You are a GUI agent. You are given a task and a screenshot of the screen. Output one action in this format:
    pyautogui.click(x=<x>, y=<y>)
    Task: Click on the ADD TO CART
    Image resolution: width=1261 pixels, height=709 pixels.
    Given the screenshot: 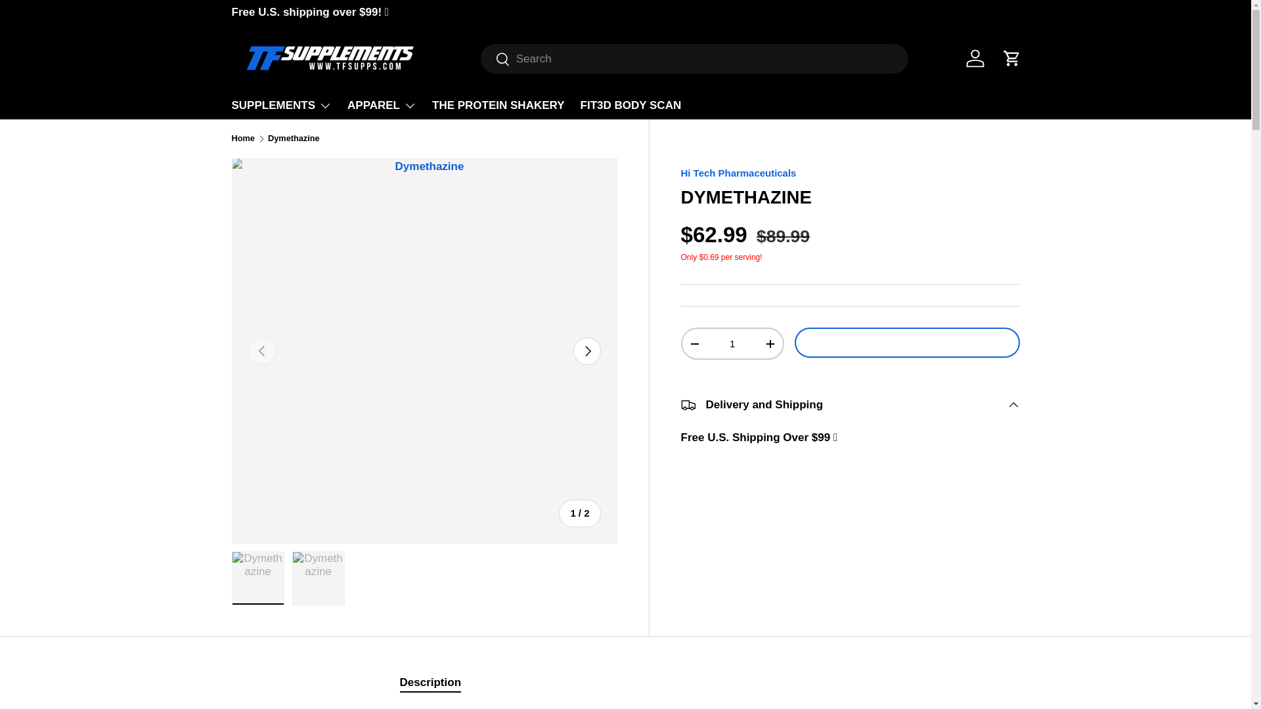 What is the action you would take?
    pyautogui.click(x=907, y=343)
    